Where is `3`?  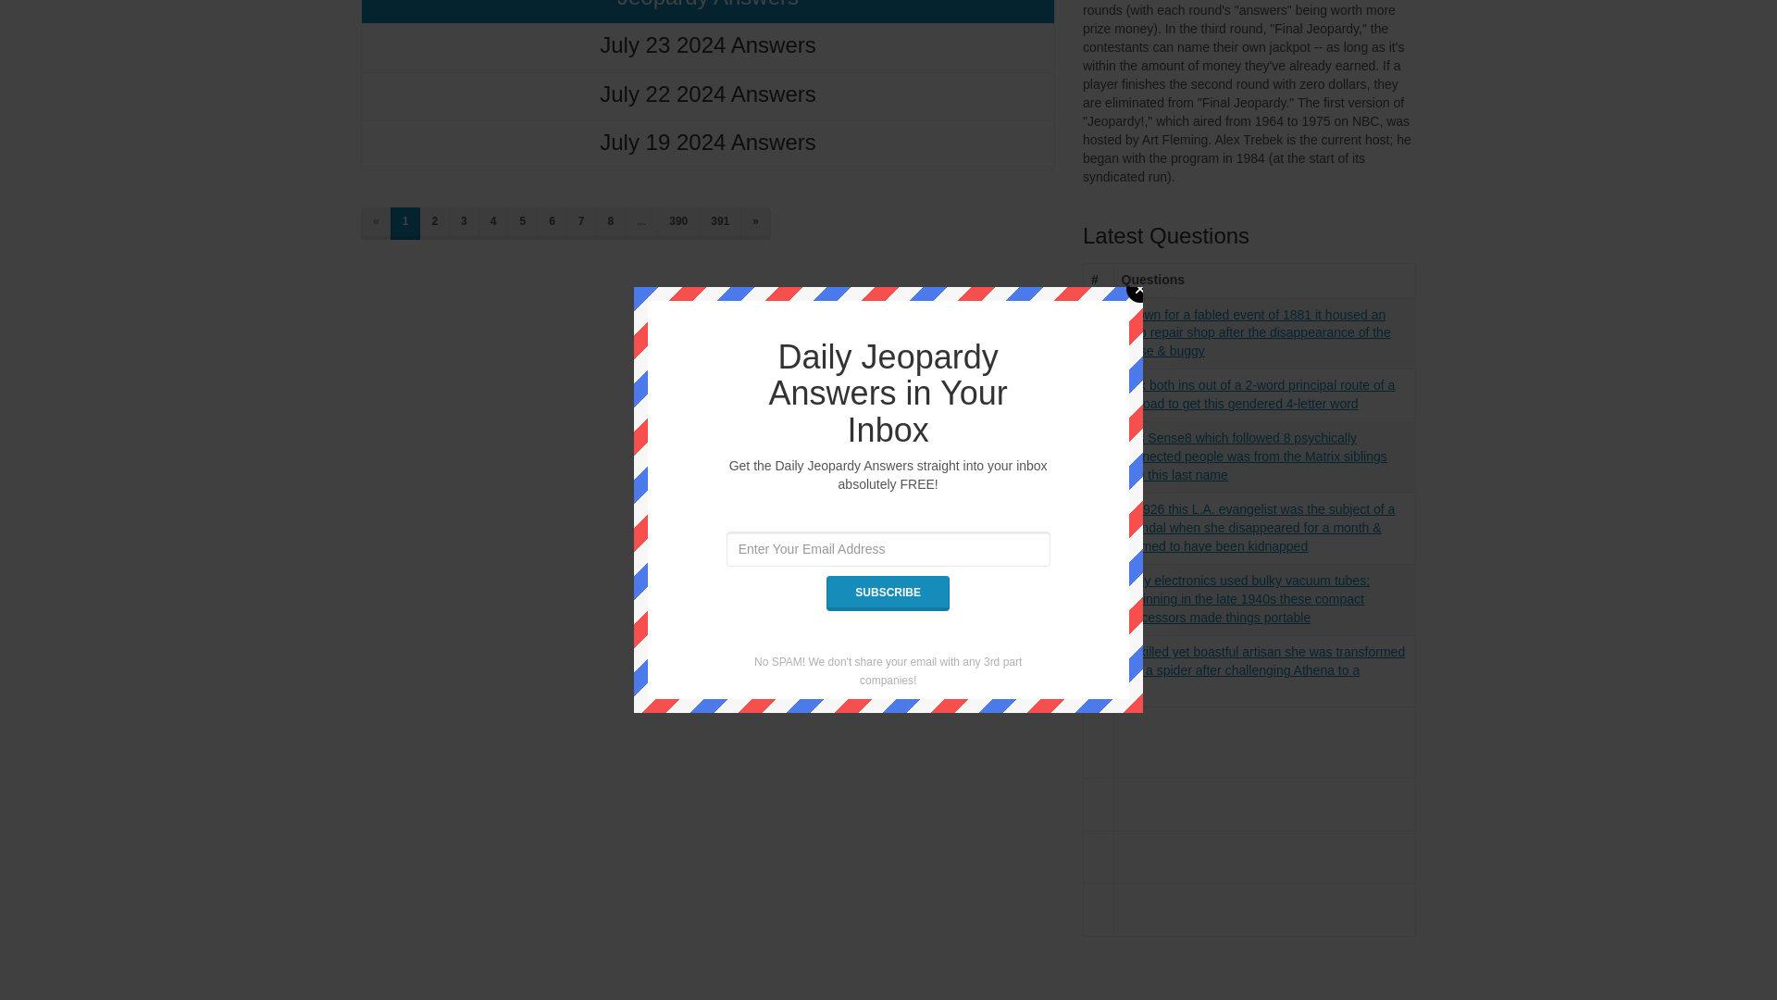 3 is located at coordinates (465, 223).